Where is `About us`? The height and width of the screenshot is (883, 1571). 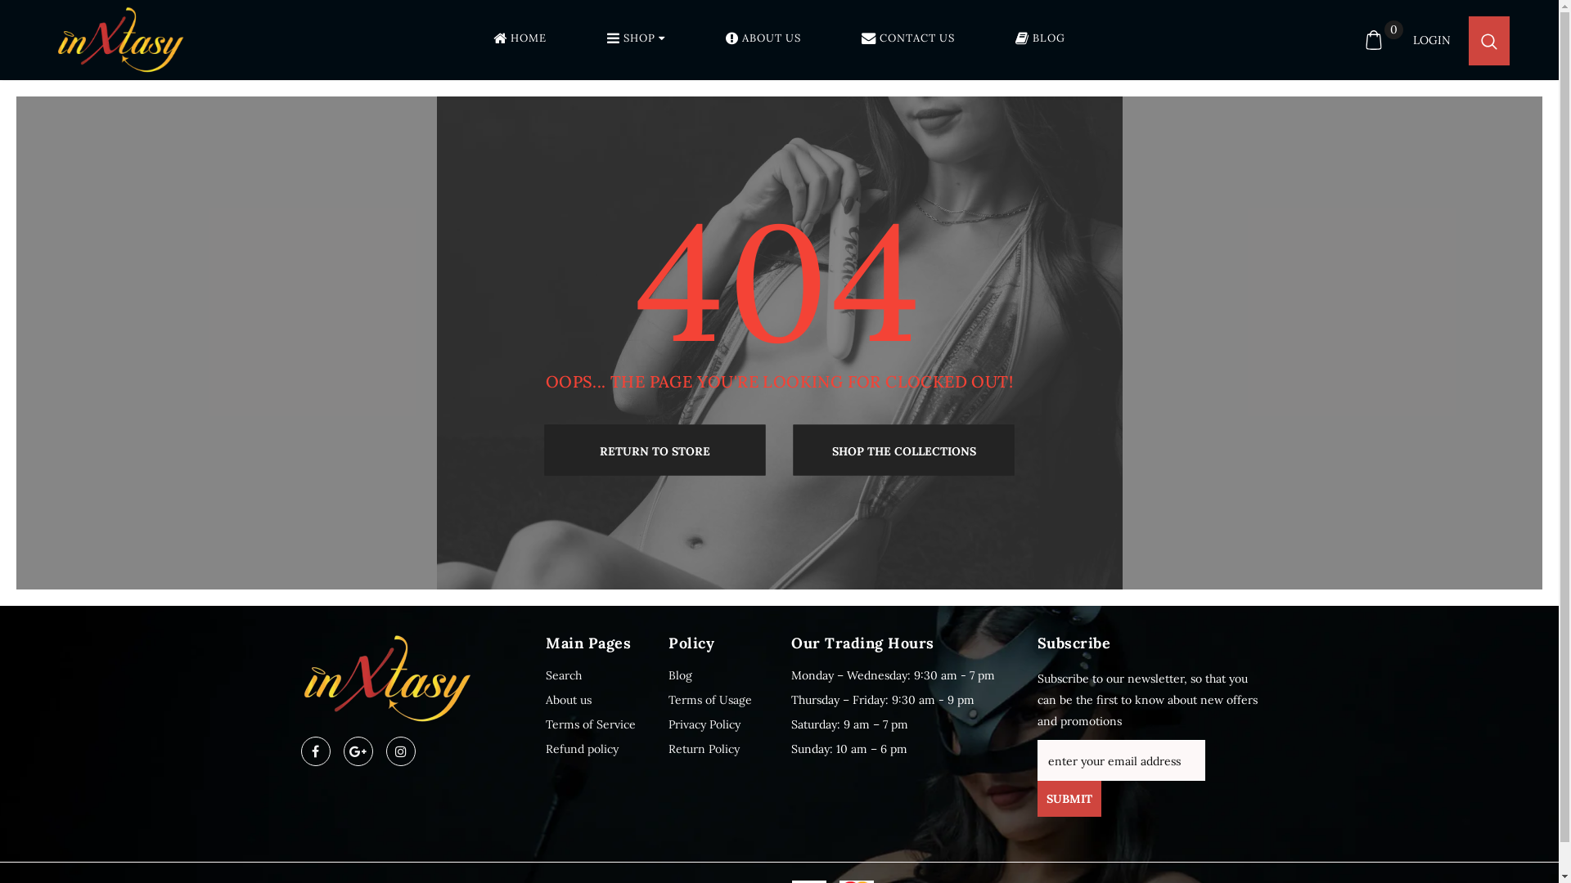 About us is located at coordinates (569, 700).